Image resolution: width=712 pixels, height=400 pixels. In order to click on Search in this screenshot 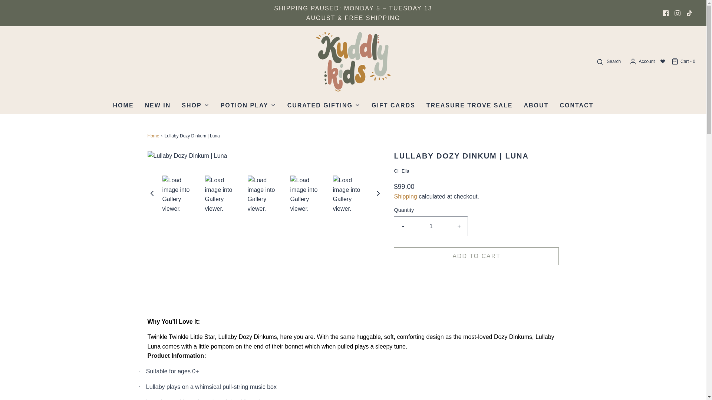, I will do `click(608, 61)`.